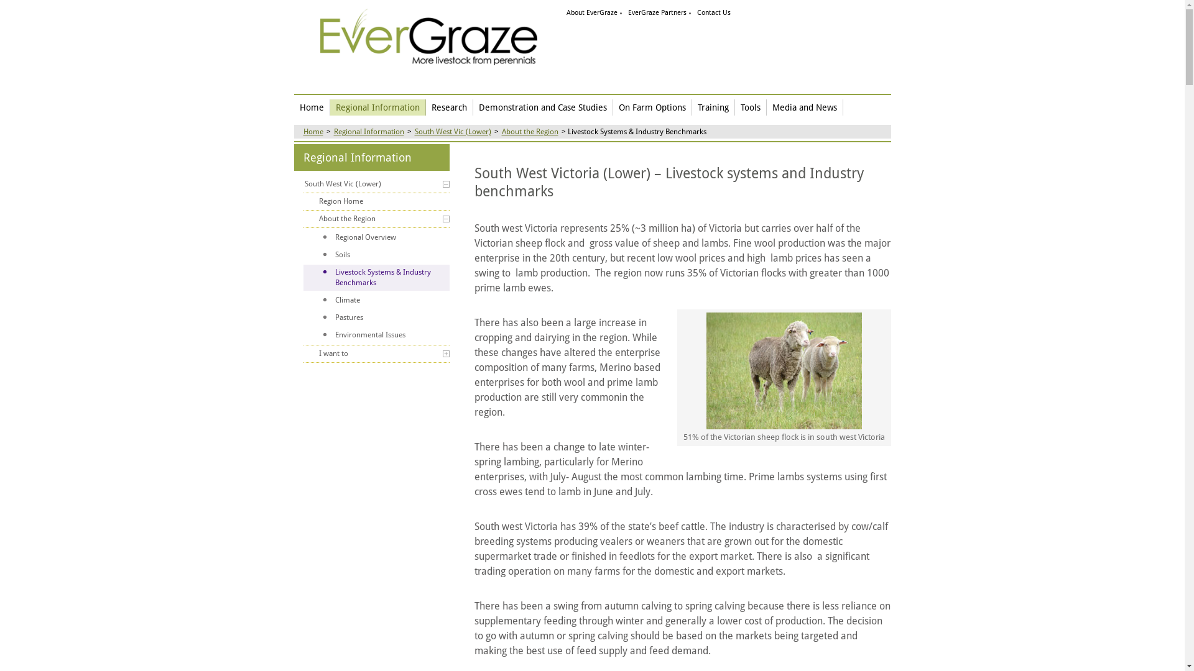 The height and width of the screenshot is (671, 1194). I want to click on South West Vic (Lower), so click(453, 132).